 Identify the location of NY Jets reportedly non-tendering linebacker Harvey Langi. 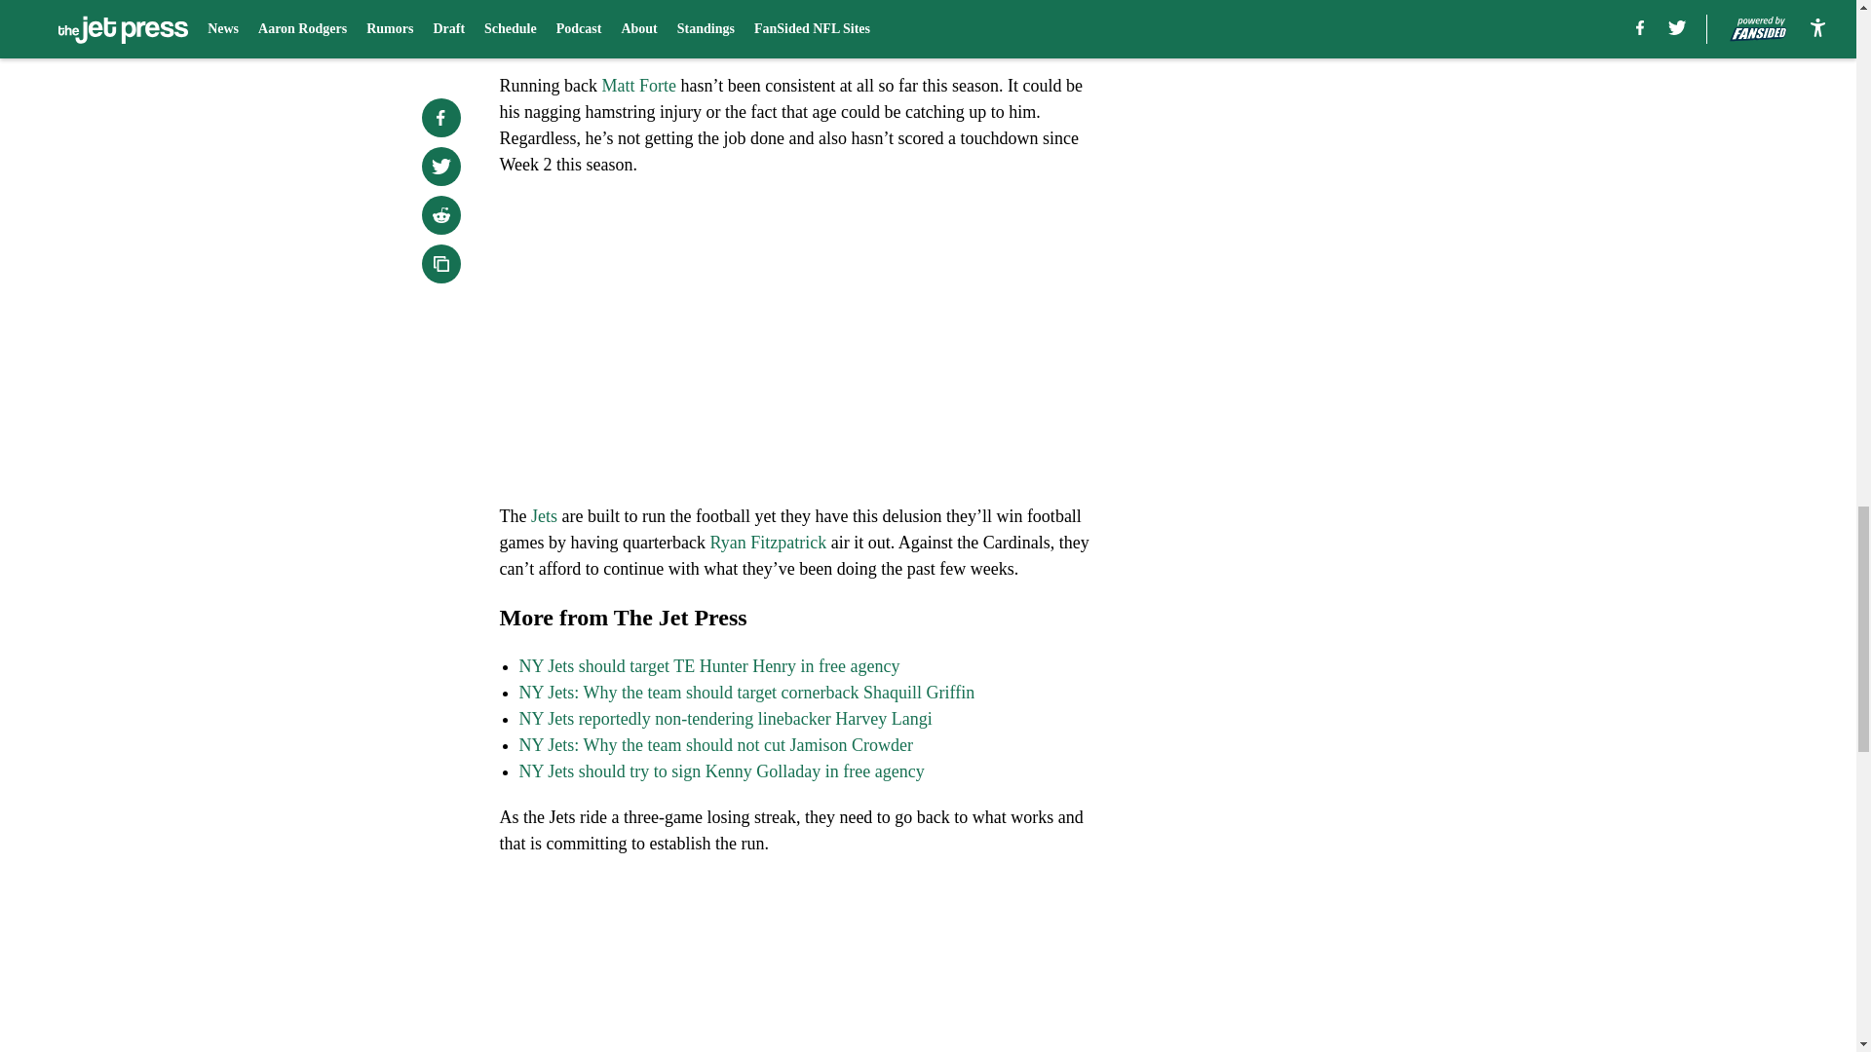
(725, 719).